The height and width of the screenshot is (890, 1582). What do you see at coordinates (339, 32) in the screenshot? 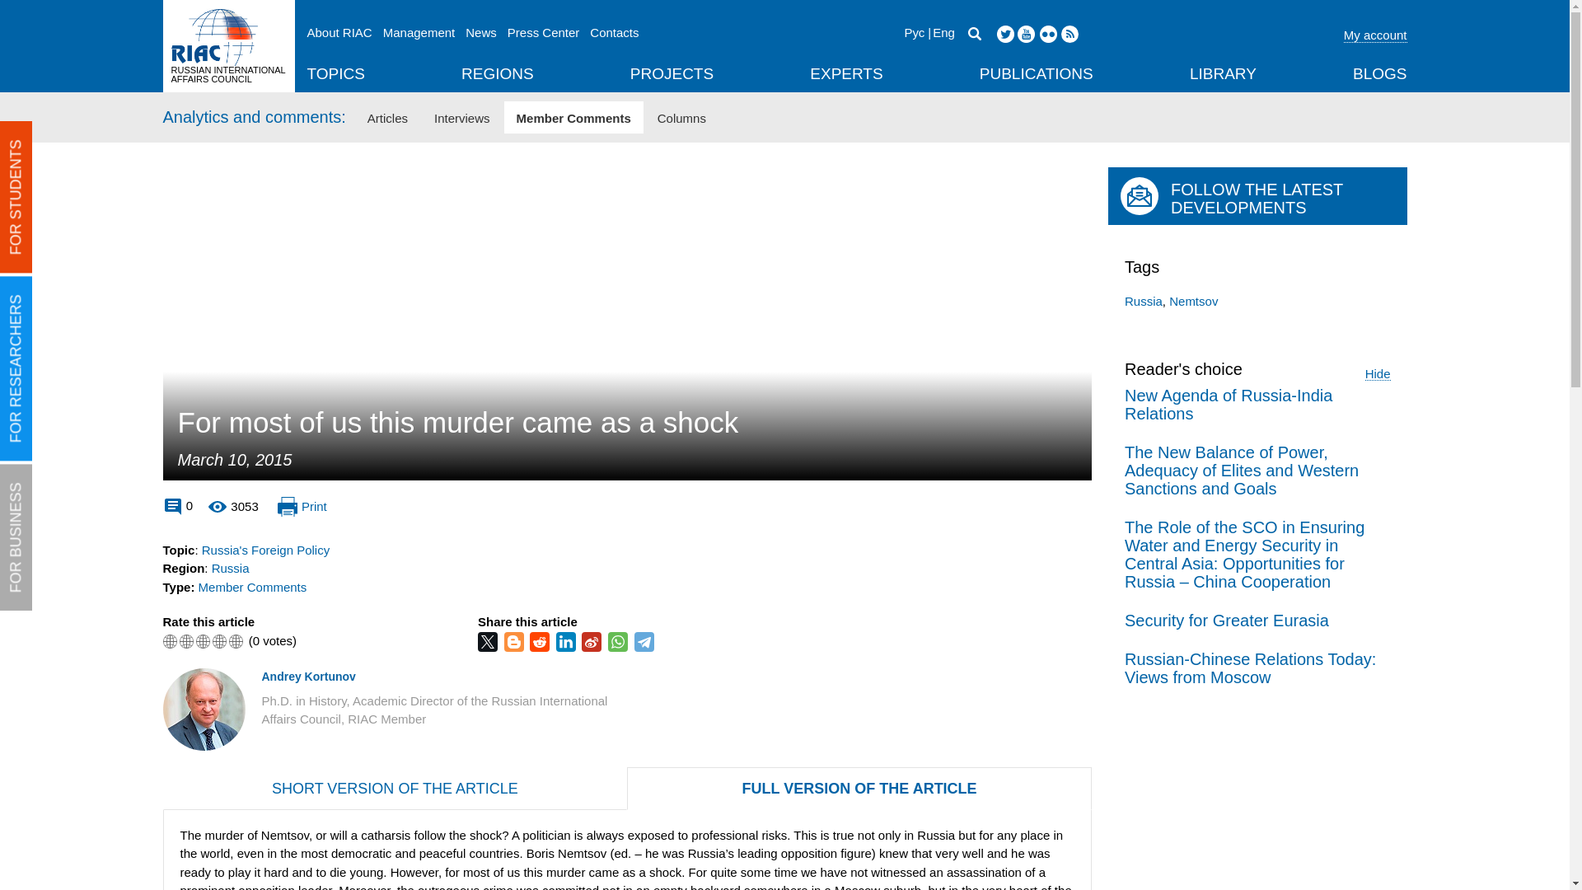
I see `About RIAC` at bounding box center [339, 32].